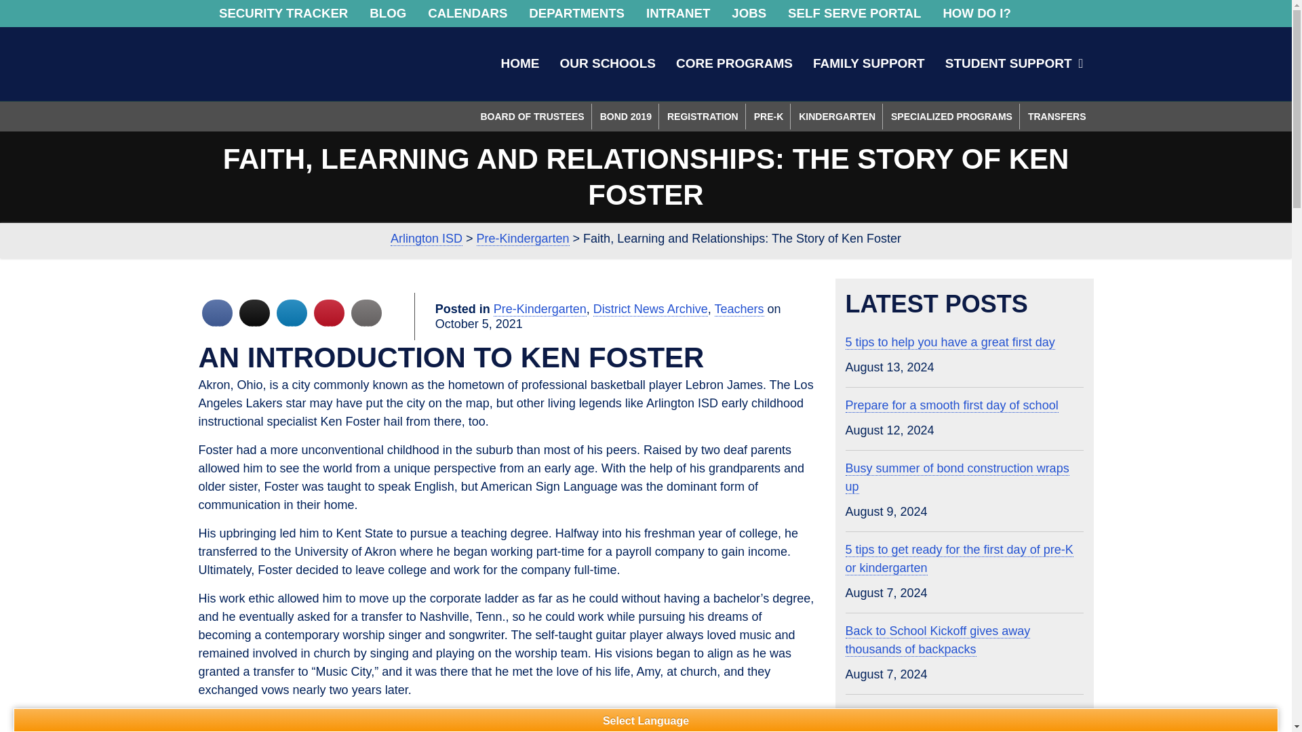 The height and width of the screenshot is (732, 1302). What do you see at coordinates (869, 62) in the screenshot?
I see `FAMILY SUPPORT` at bounding box center [869, 62].